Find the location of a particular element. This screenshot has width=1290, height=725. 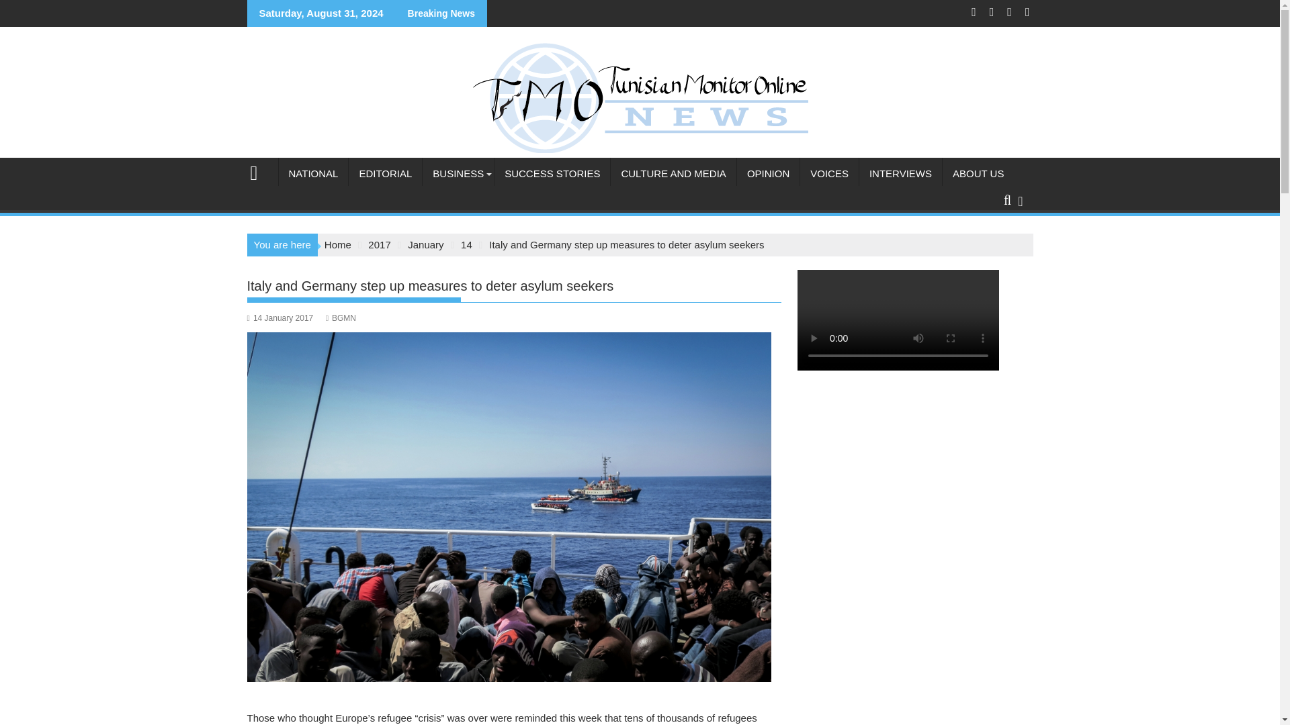

NATIONAL is located at coordinates (313, 173).